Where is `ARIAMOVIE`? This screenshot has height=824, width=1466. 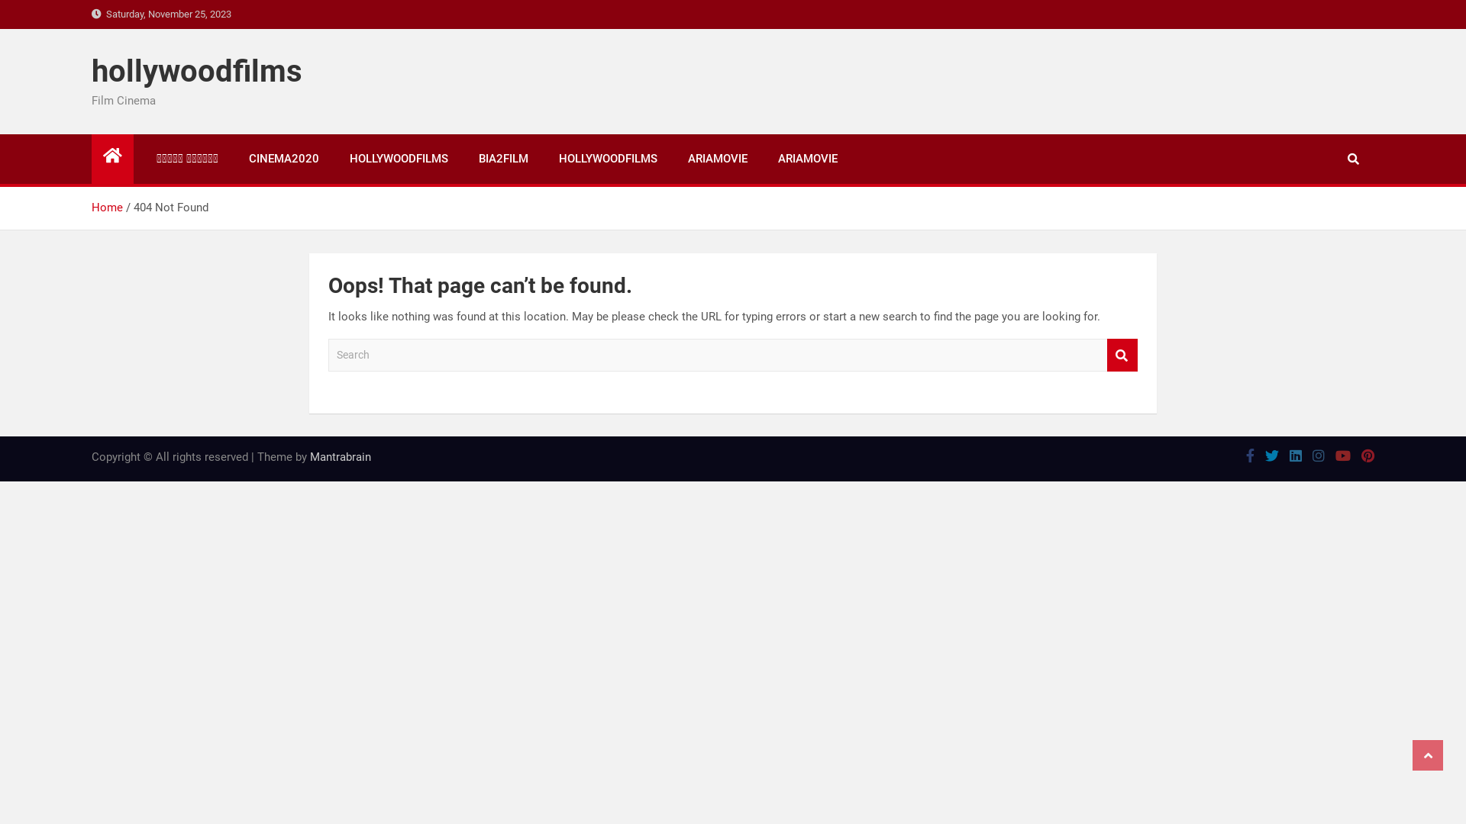 ARIAMOVIE is located at coordinates (808, 159).